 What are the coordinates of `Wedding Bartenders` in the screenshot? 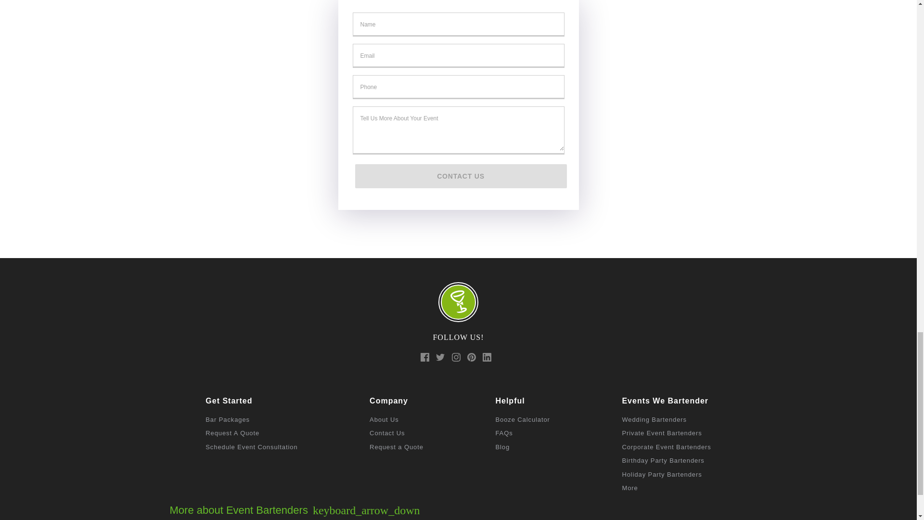 It's located at (654, 420).